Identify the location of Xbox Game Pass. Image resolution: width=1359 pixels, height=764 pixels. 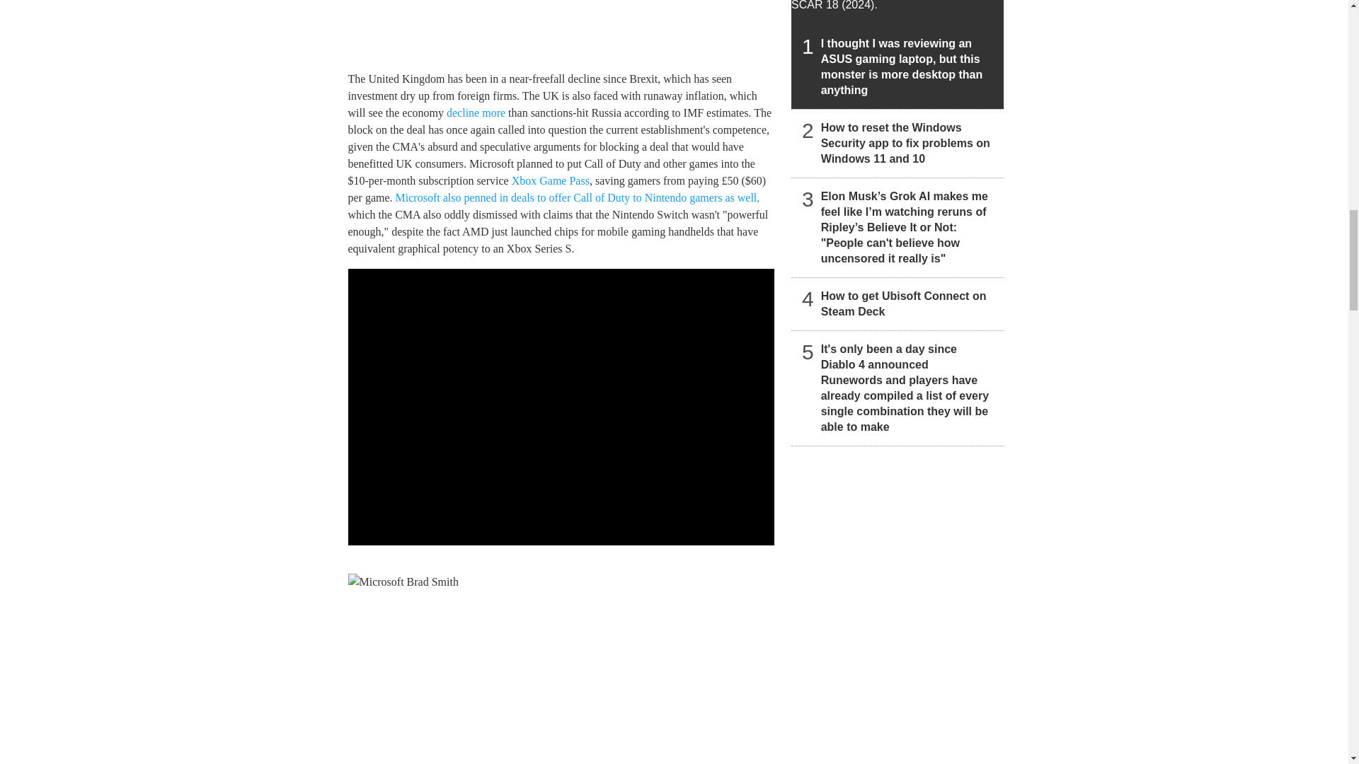
(551, 180).